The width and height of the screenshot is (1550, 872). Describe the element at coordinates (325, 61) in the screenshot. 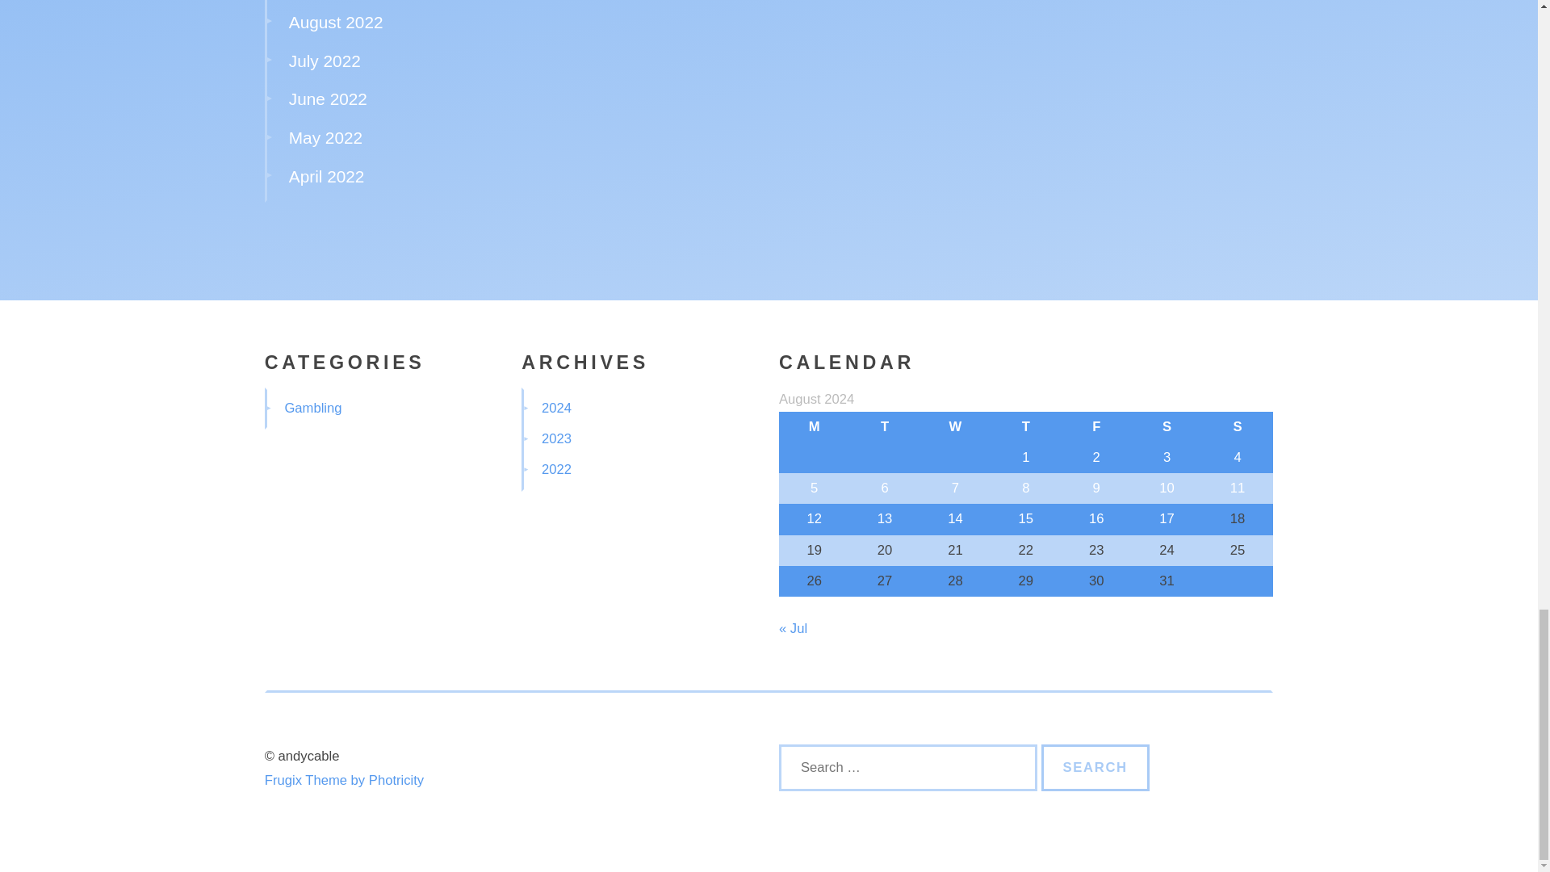

I see `July 2022` at that location.